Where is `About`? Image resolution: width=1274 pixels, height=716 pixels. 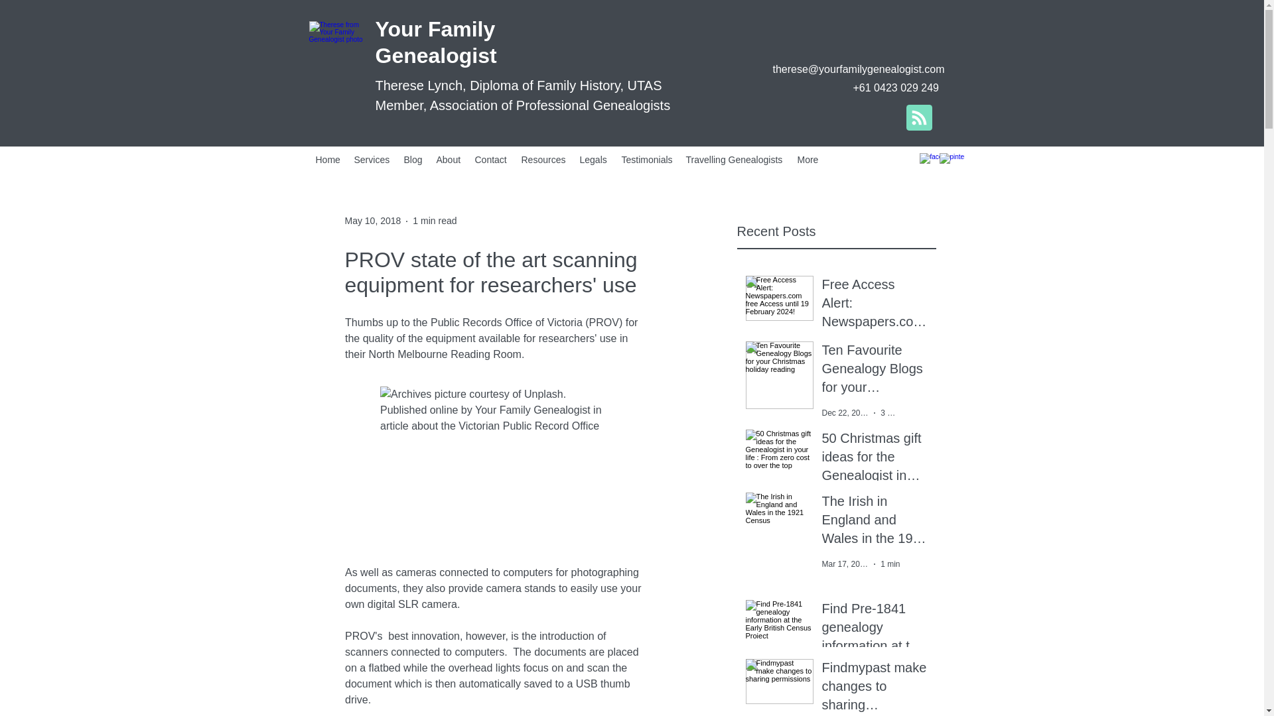
About is located at coordinates (449, 159).